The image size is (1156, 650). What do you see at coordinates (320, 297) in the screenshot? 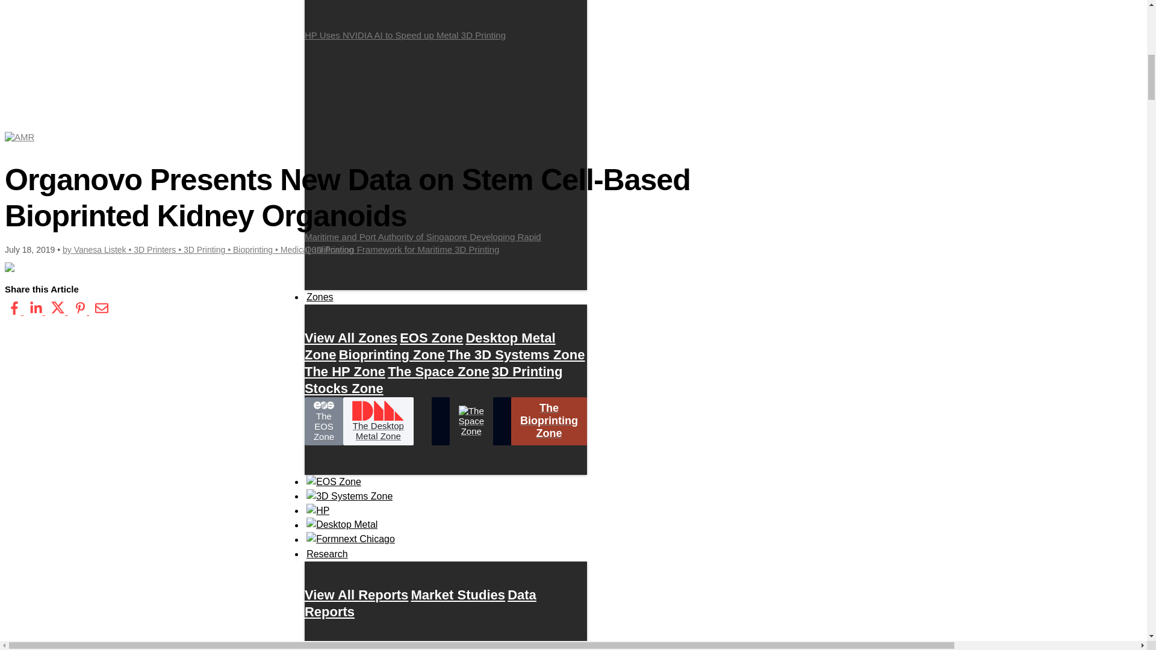
I see `Zones` at bounding box center [320, 297].